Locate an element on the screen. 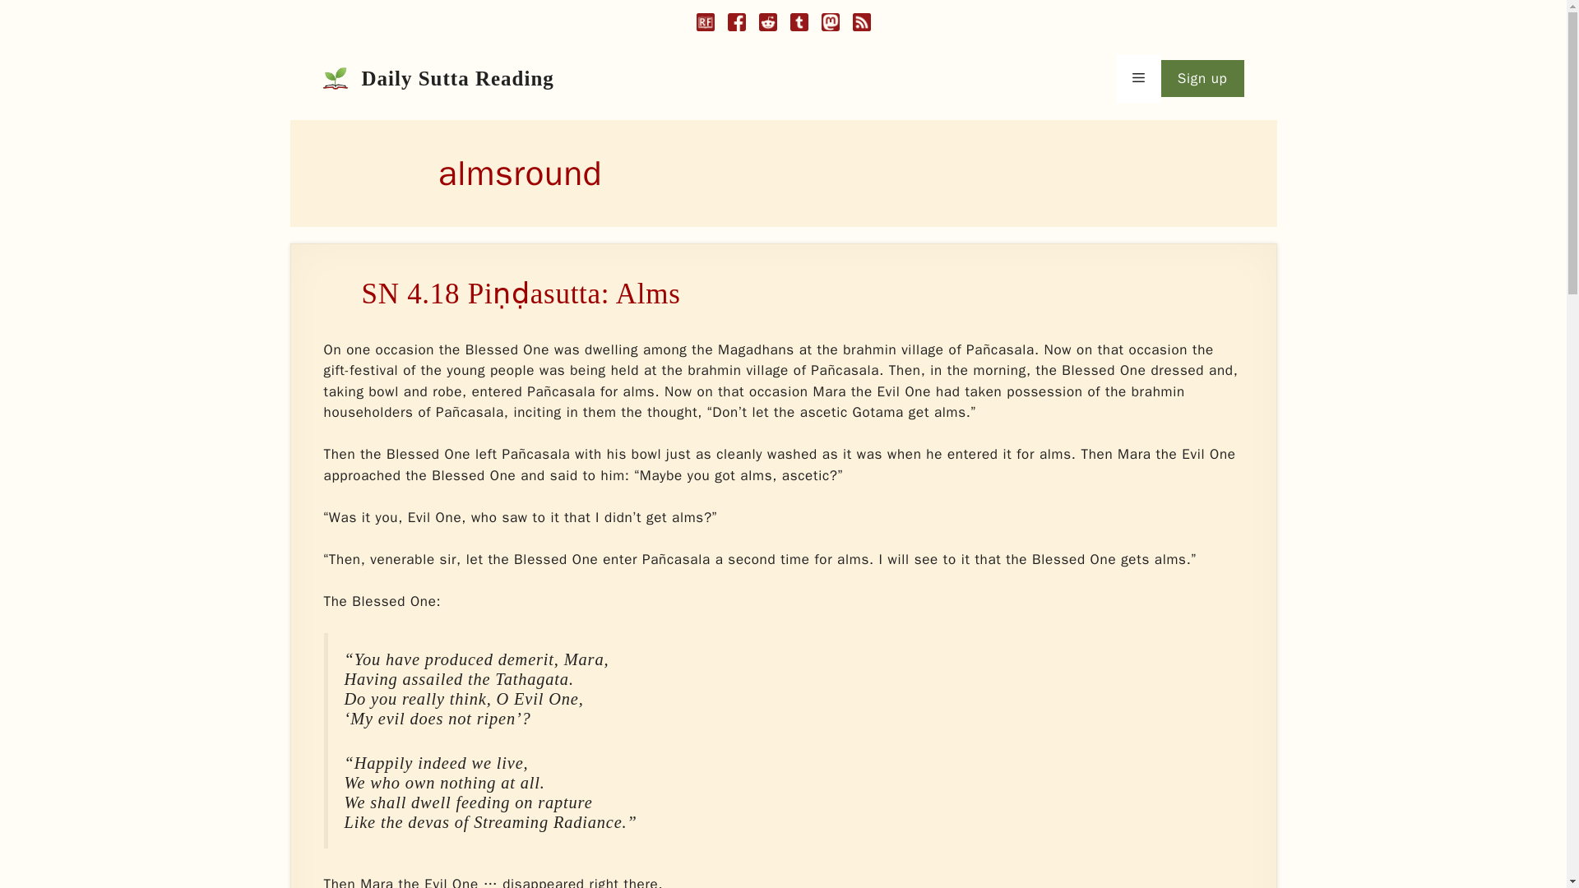  Menu is located at coordinates (1138, 79).